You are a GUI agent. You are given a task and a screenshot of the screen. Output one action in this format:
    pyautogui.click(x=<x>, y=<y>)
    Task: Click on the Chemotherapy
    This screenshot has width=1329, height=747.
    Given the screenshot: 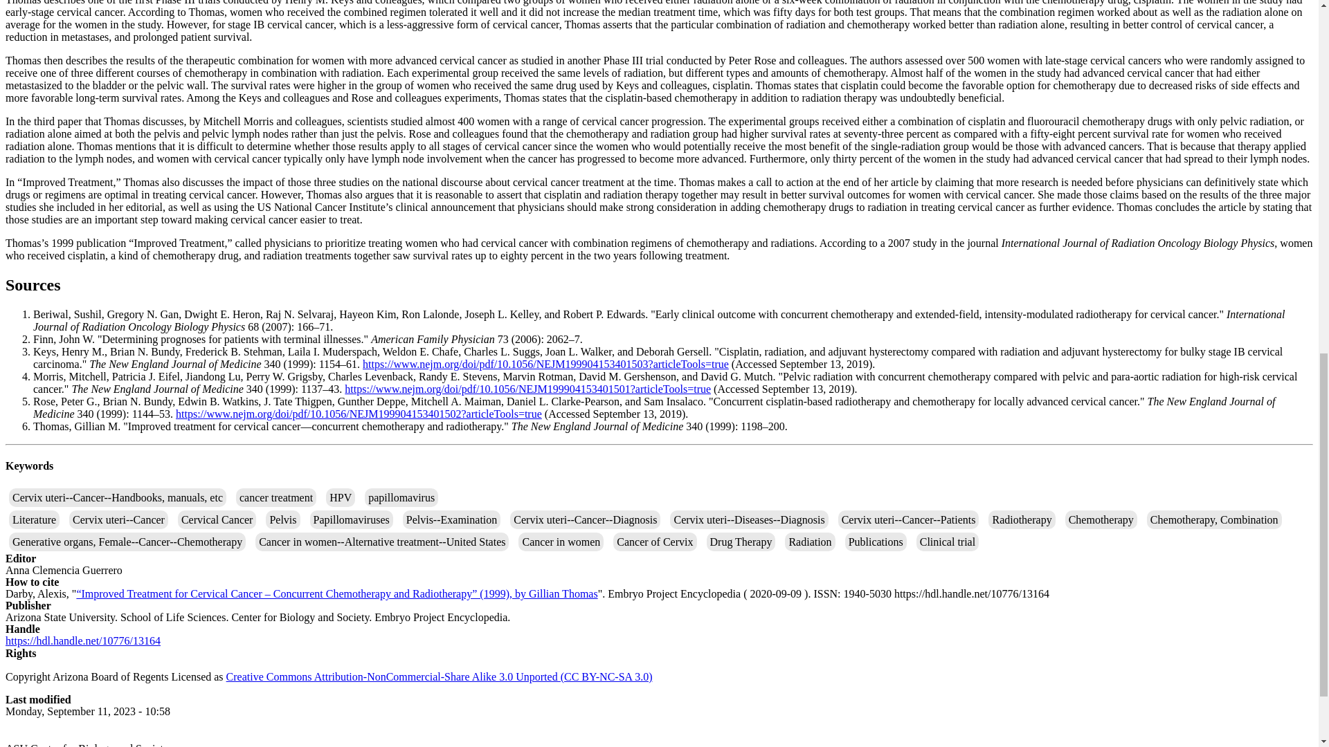 What is the action you would take?
    pyautogui.click(x=1101, y=519)
    